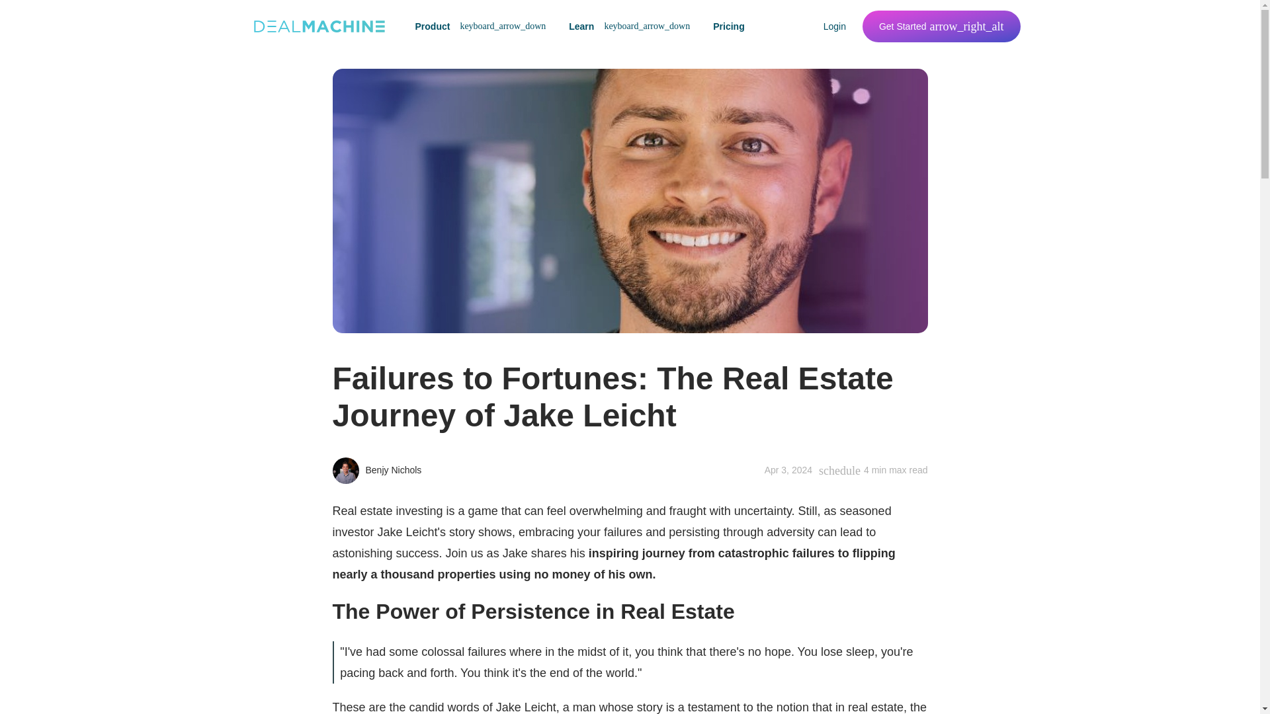  Describe the element at coordinates (835, 26) in the screenshot. I see `Login` at that location.